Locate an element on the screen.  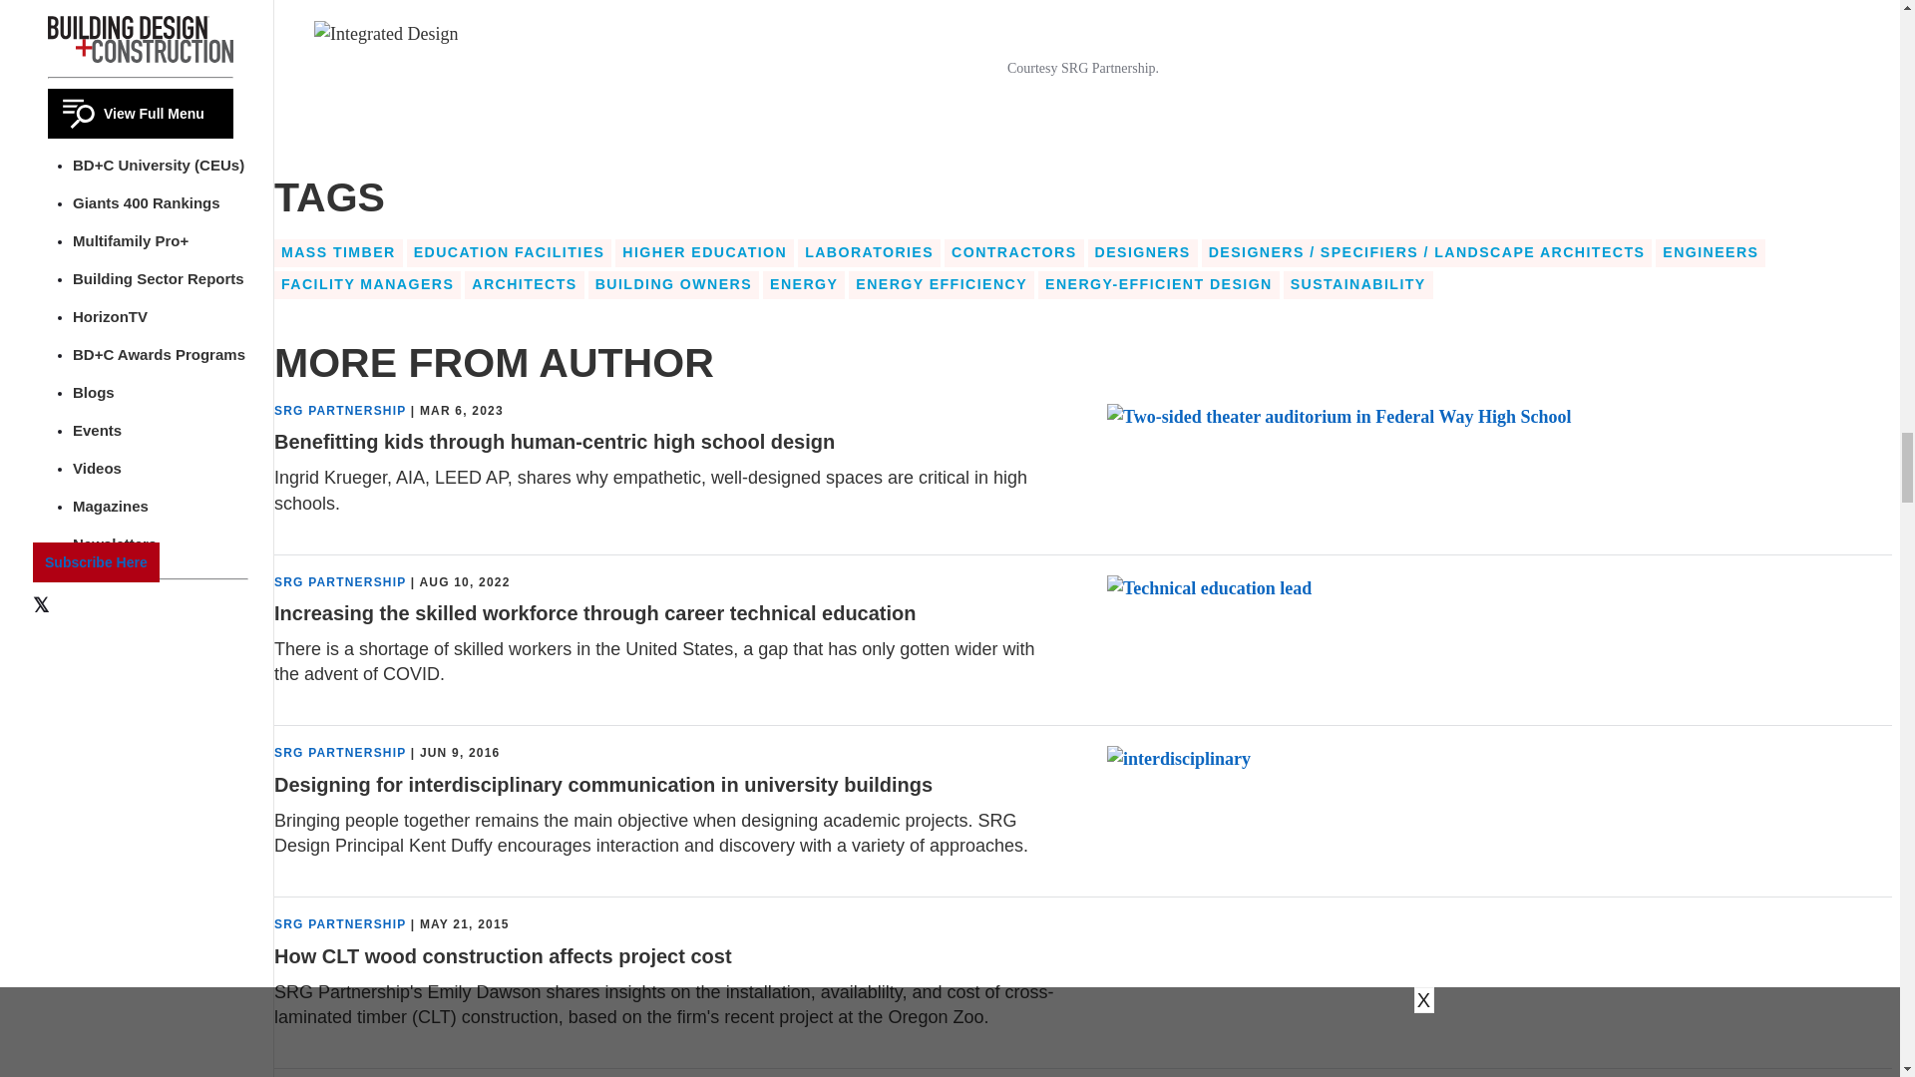
BUILDING OWNERS is located at coordinates (672, 285).